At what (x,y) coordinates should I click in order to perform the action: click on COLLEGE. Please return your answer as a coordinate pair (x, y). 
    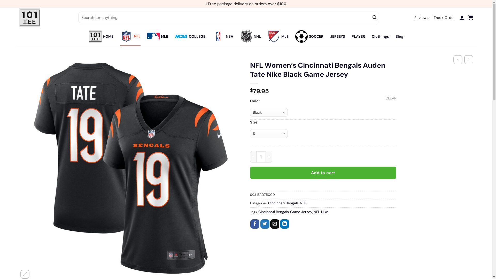
    Looking at the image, I should click on (190, 36).